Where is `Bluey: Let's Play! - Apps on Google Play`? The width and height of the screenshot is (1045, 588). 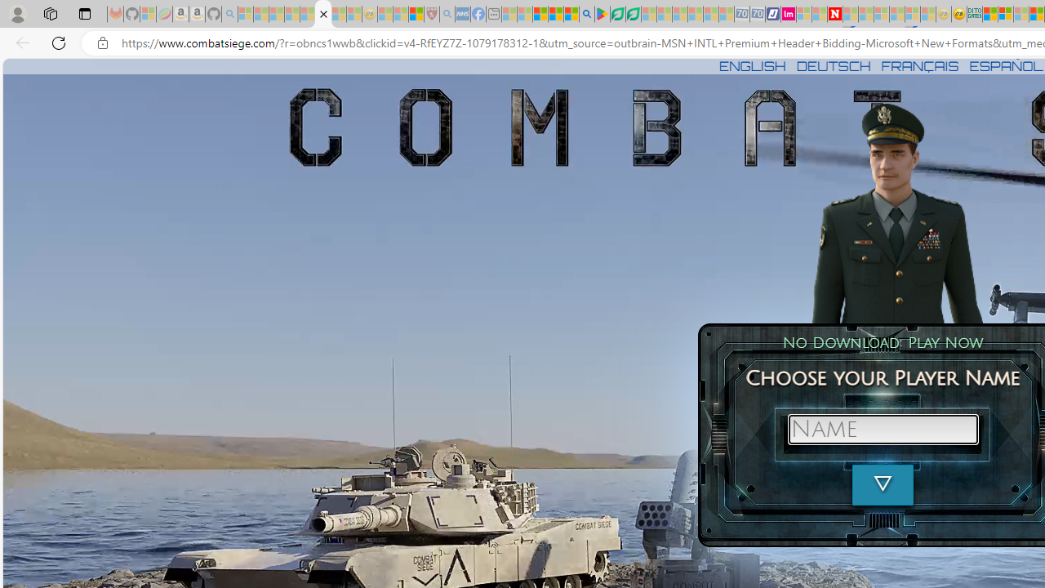 Bluey: Let's Play! - Apps on Google Play is located at coordinates (603, 15).